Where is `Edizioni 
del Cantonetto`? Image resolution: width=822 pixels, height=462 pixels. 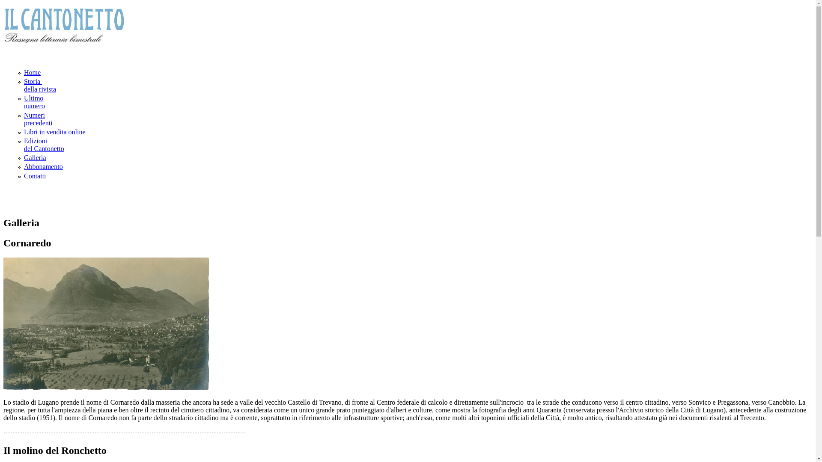
Edizioni 
del Cantonetto is located at coordinates (44, 145).